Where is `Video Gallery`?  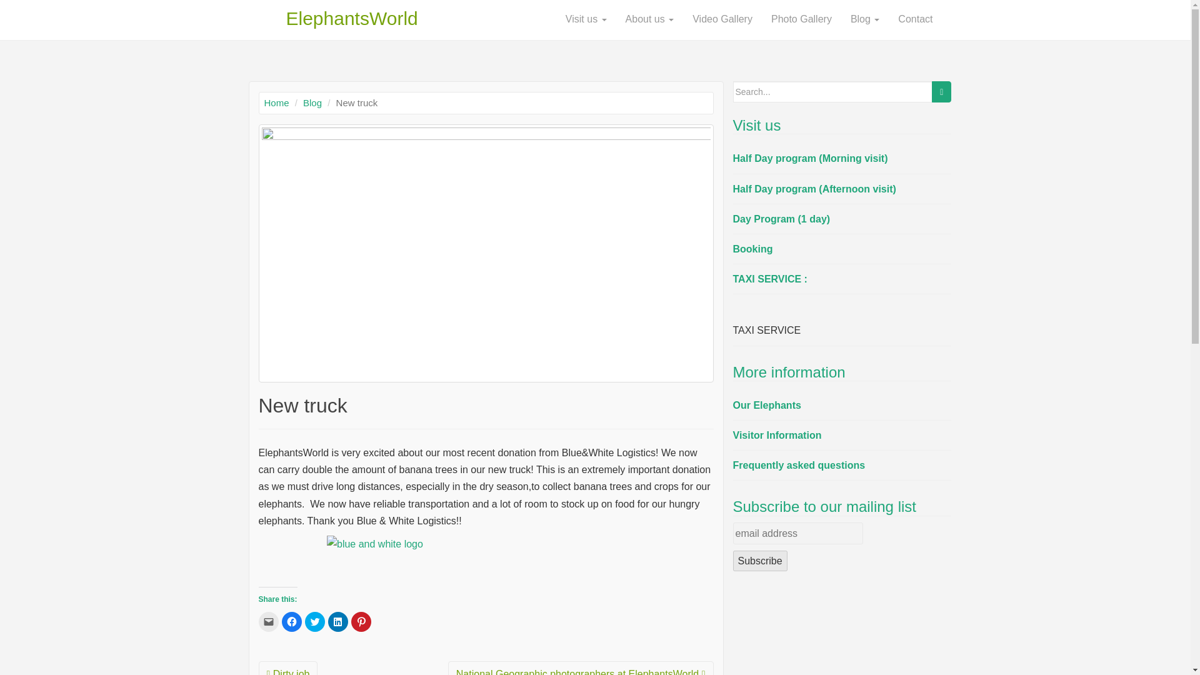
Video Gallery is located at coordinates (722, 20).